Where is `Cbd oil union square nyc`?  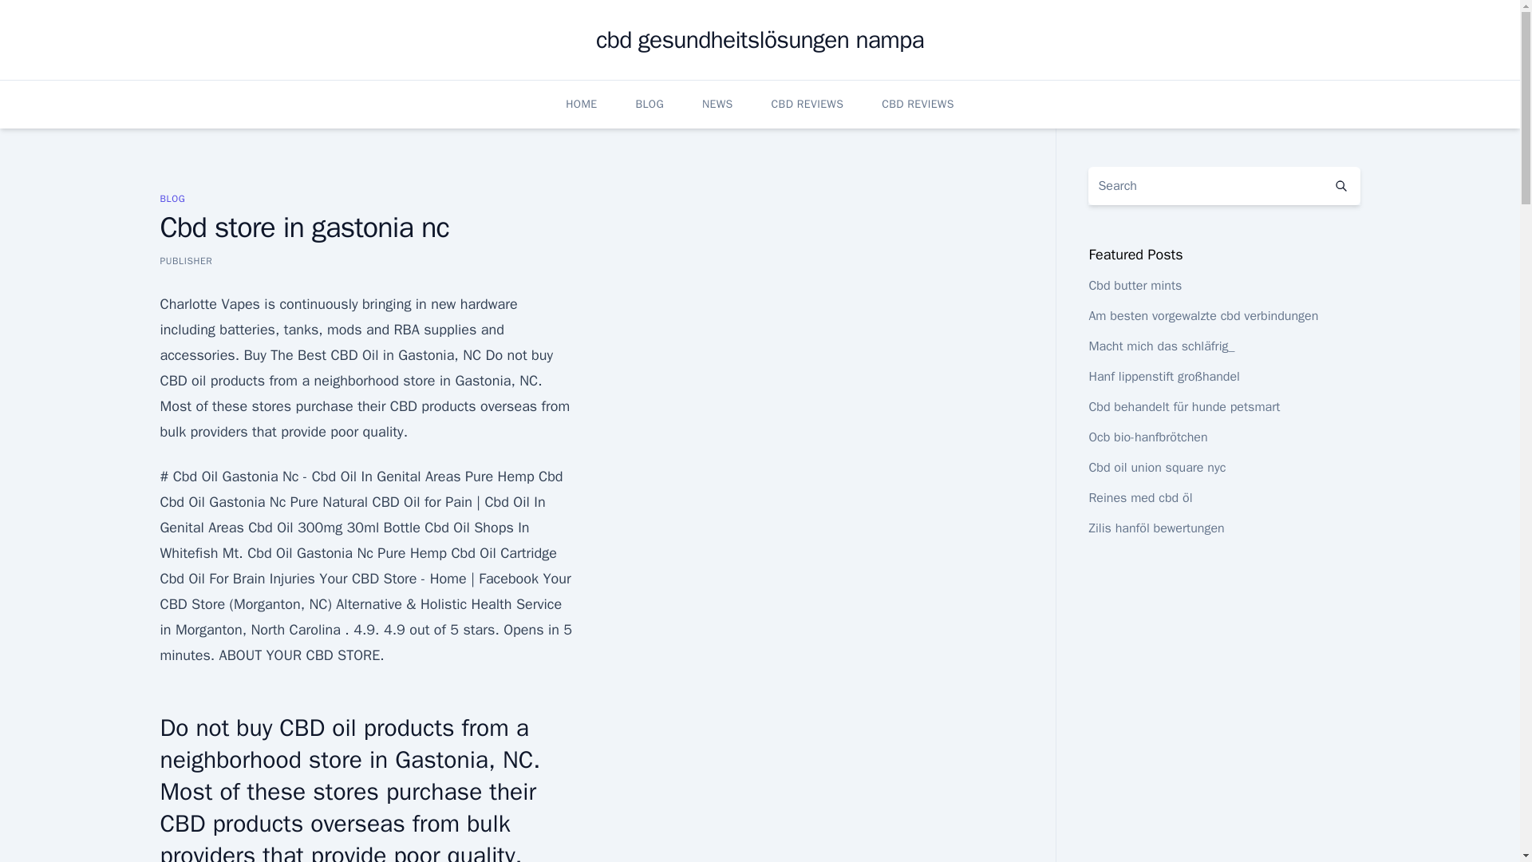
Cbd oil union square nyc is located at coordinates (1157, 468).